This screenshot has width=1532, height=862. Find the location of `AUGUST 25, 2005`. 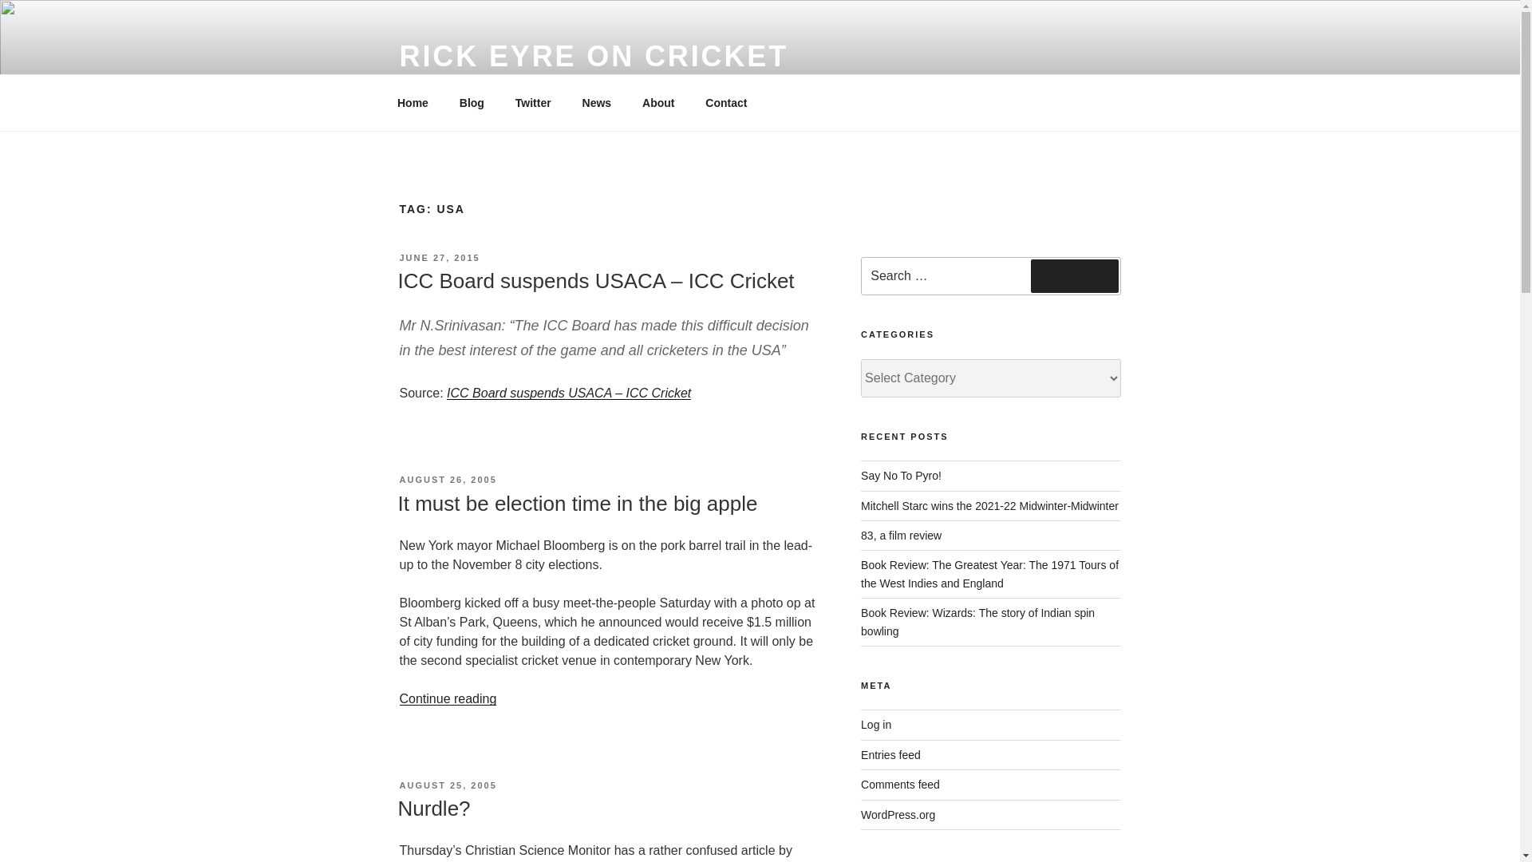

AUGUST 25, 2005 is located at coordinates (447, 785).